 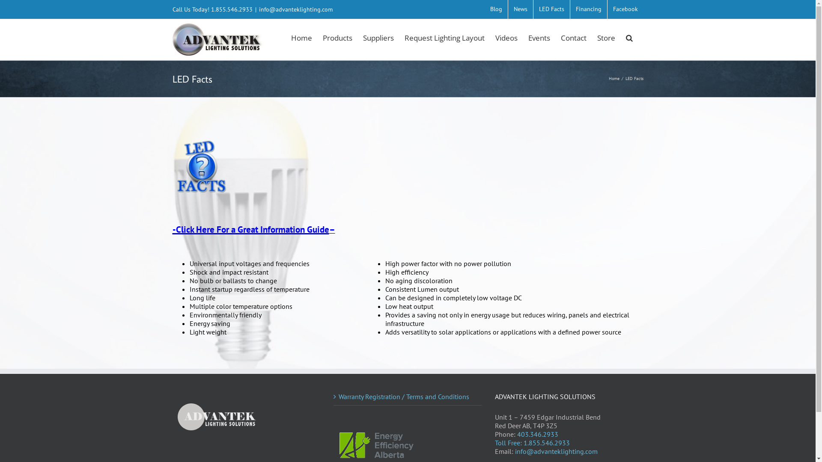 What do you see at coordinates (606, 37) in the screenshot?
I see `Store` at bounding box center [606, 37].